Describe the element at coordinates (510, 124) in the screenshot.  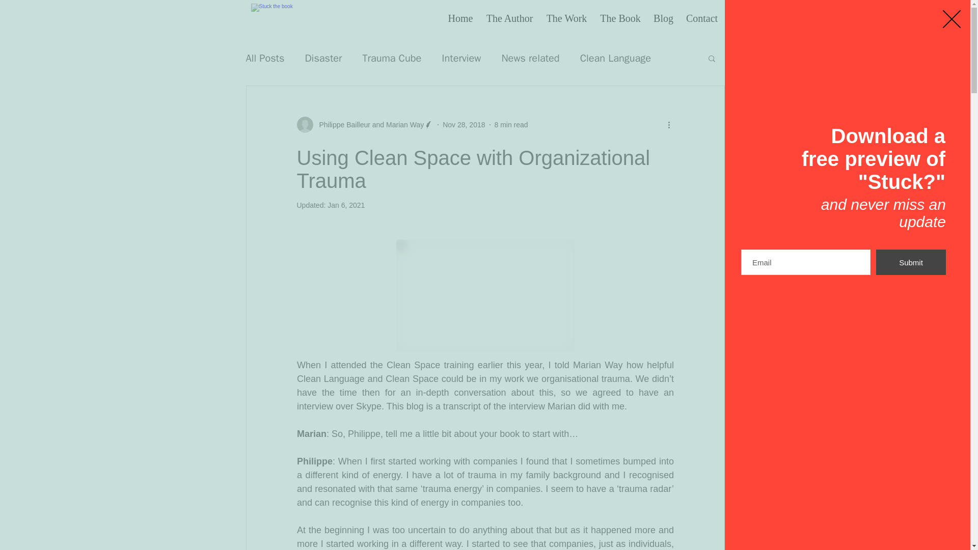
I see `8 min read` at that location.